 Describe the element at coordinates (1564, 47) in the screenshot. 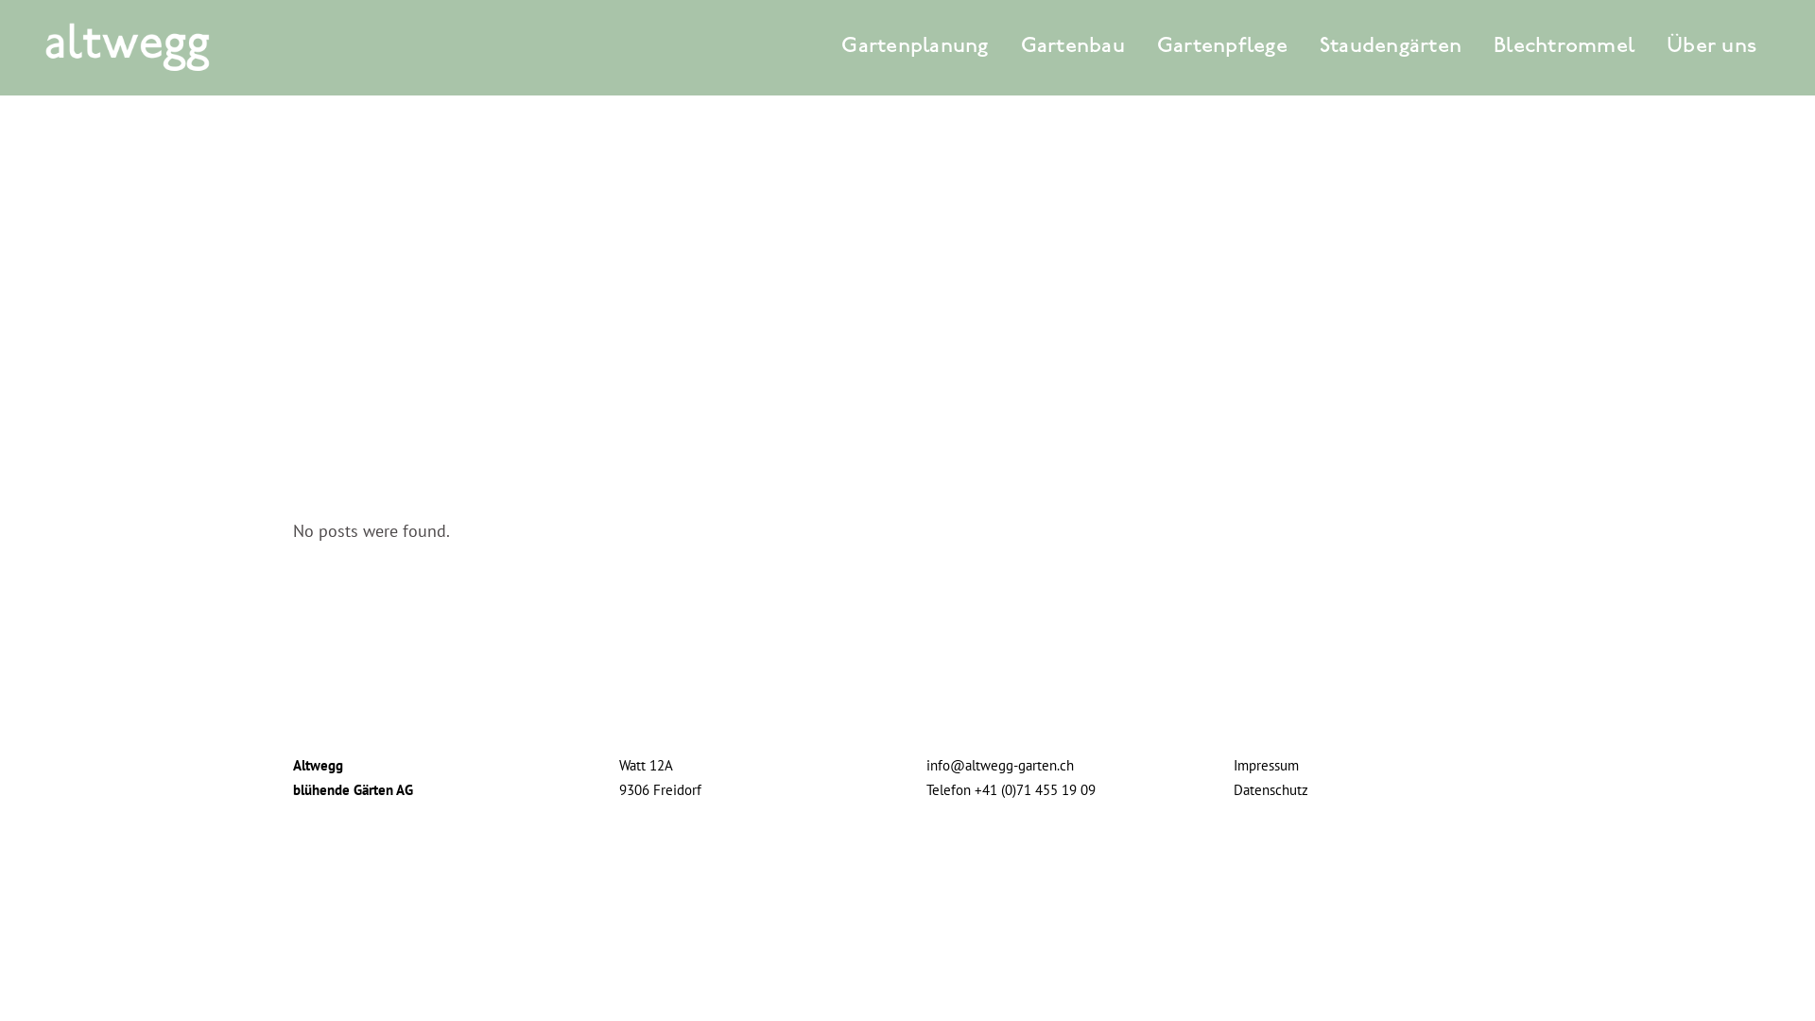

I see `Blechtrommel` at that location.